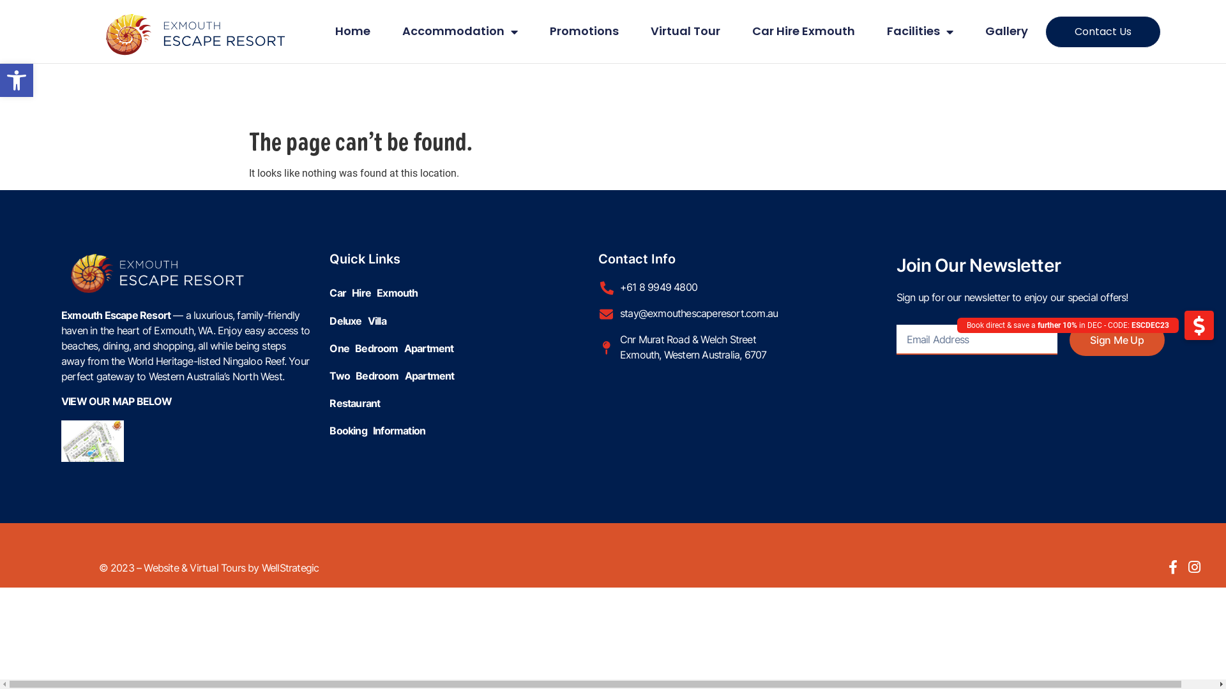 The height and width of the screenshot is (689, 1226). I want to click on Car Hire Exmouth, so click(464, 293).